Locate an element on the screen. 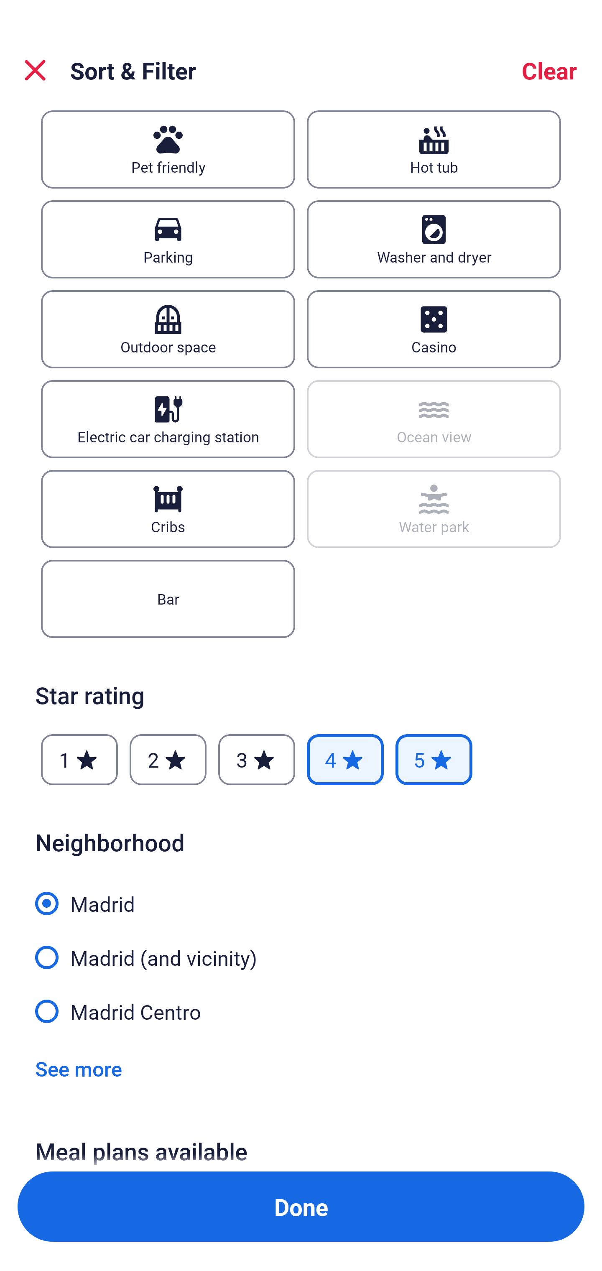  Outdoor space is located at coordinates (168, 329).